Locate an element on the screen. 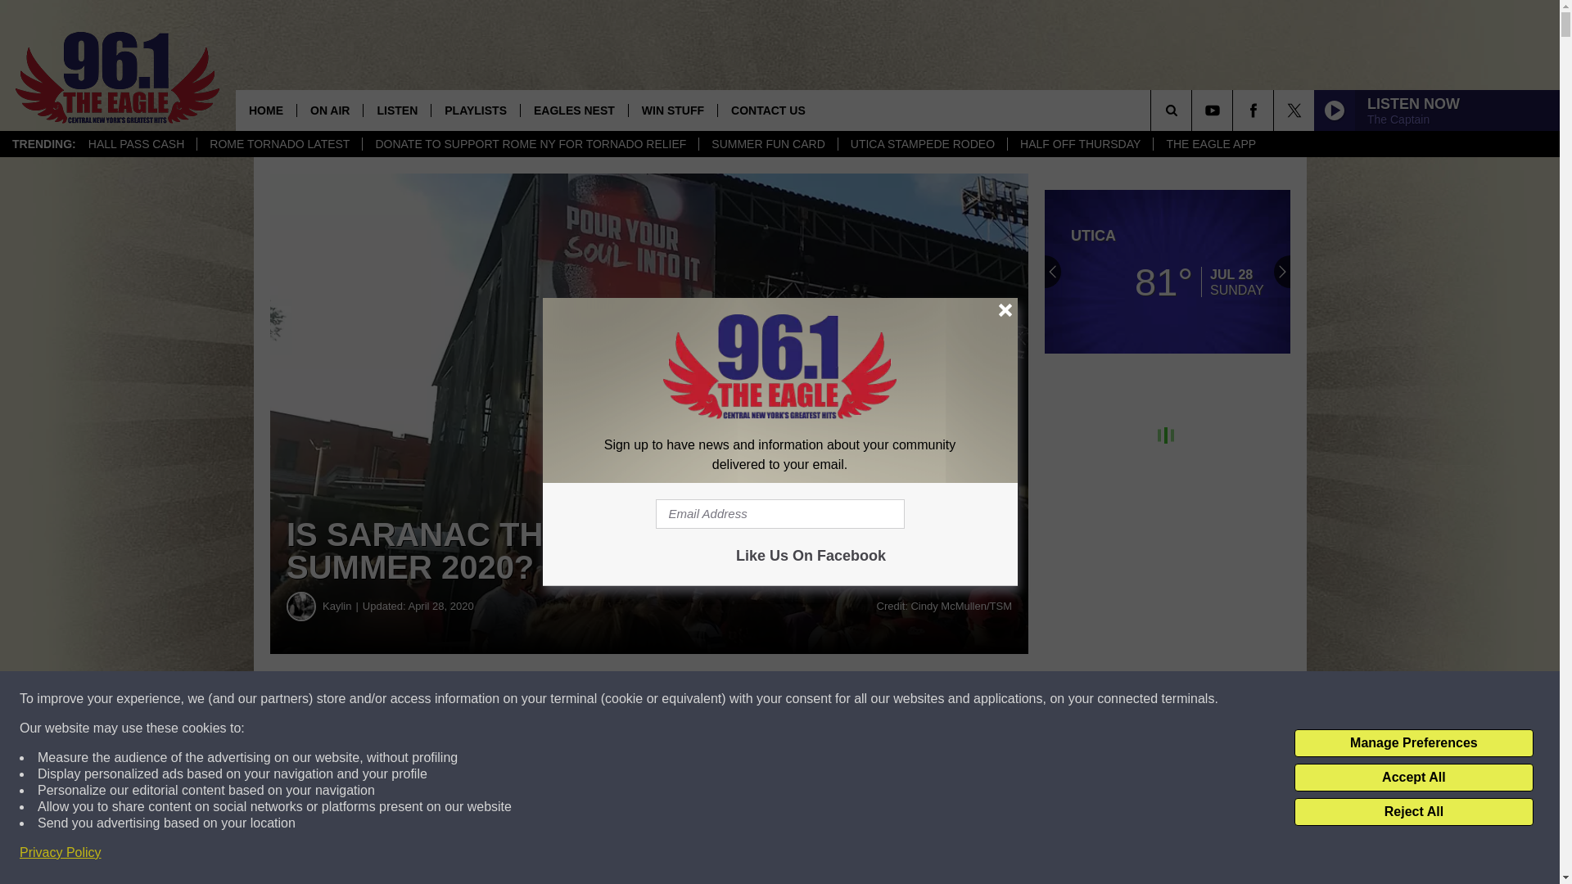 The image size is (1572, 884). HALF OFF THURSDAY is located at coordinates (1079, 144).